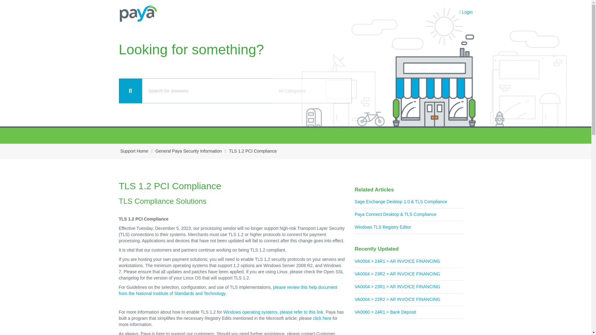 Image resolution: width=596 pixels, height=335 pixels. I want to click on Support Home, so click(134, 151).